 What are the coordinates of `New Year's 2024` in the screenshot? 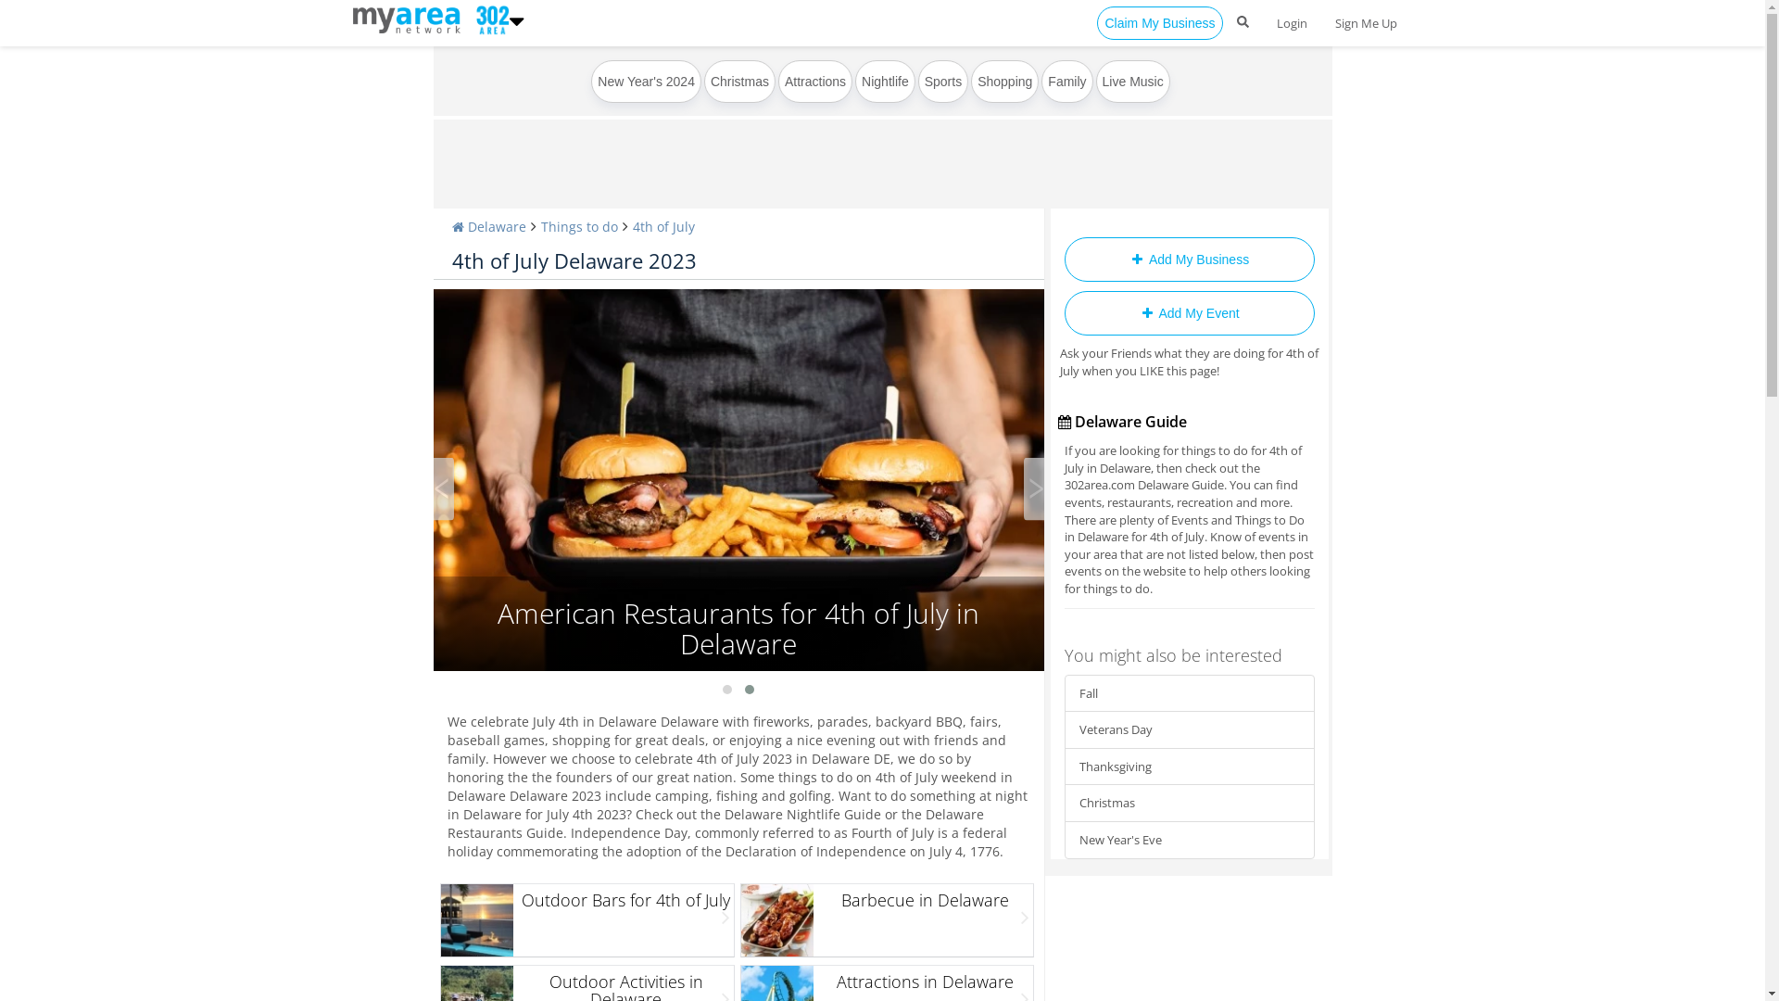 It's located at (647, 82).